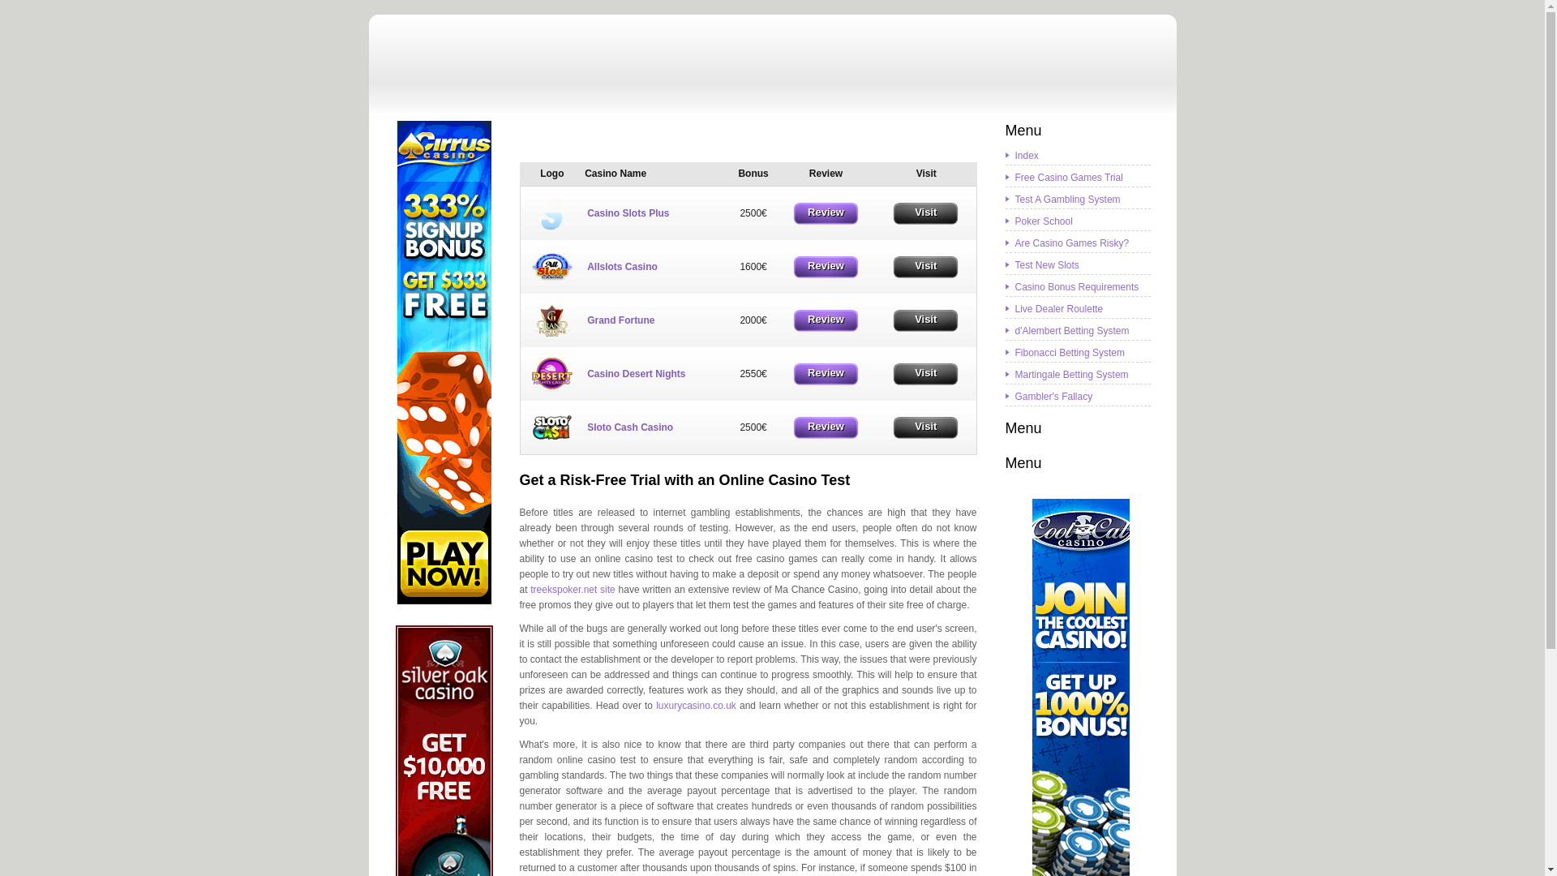  I want to click on Poker School, so click(1044, 221).